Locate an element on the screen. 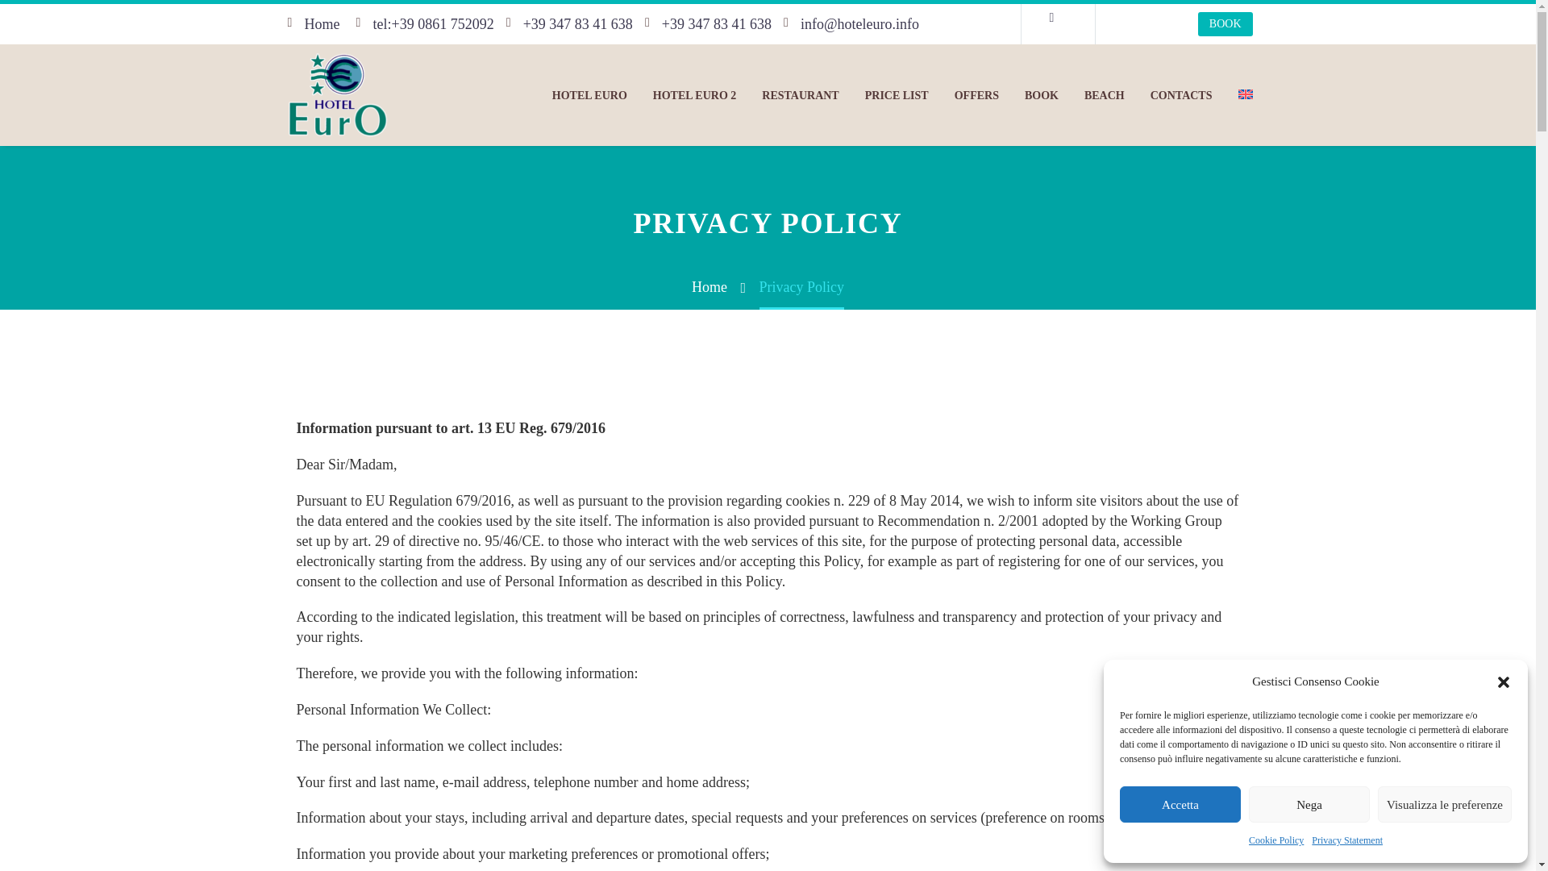 This screenshot has width=1548, height=871. BEACH is located at coordinates (1105, 95).